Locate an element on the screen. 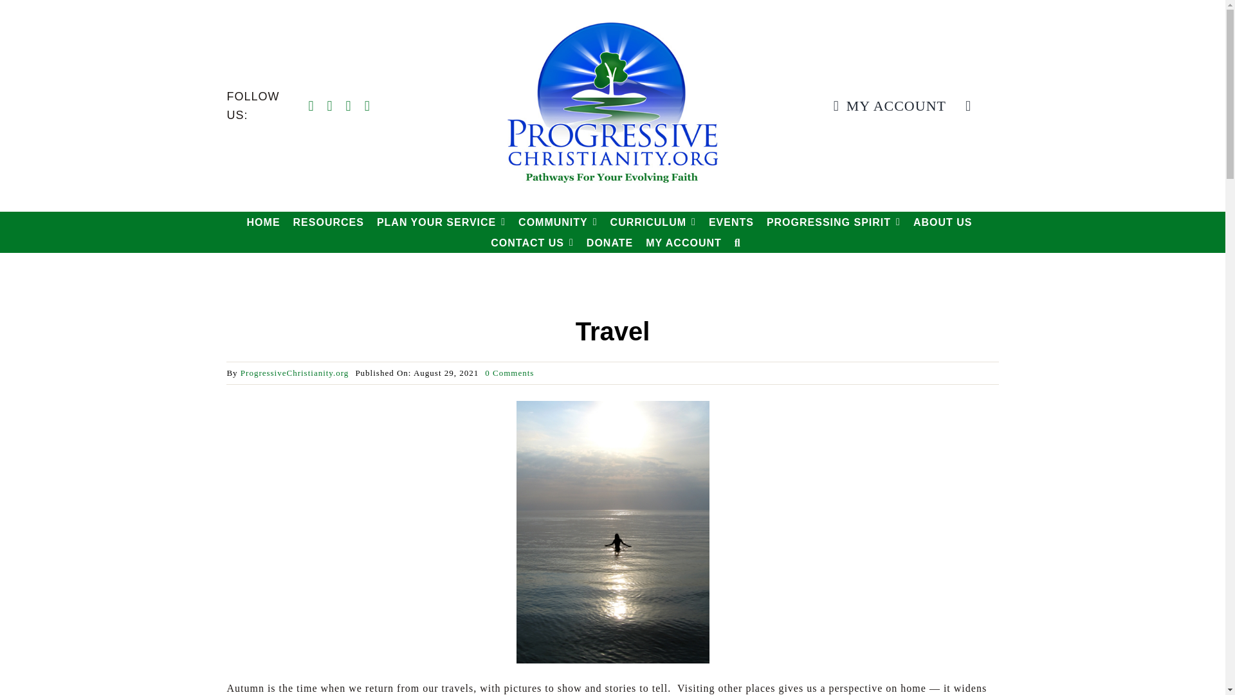 The image size is (1235, 695). EVENTS is located at coordinates (731, 221).